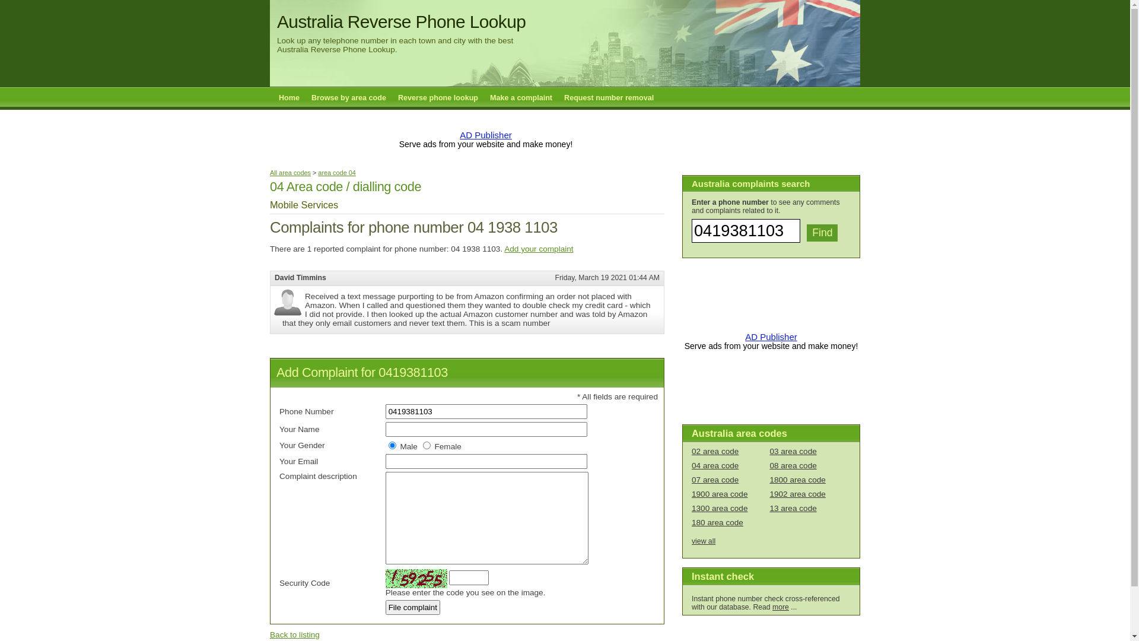 The image size is (1139, 641). What do you see at coordinates (295, 635) in the screenshot?
I see `Back to listing` at bounding box center [295, 635].